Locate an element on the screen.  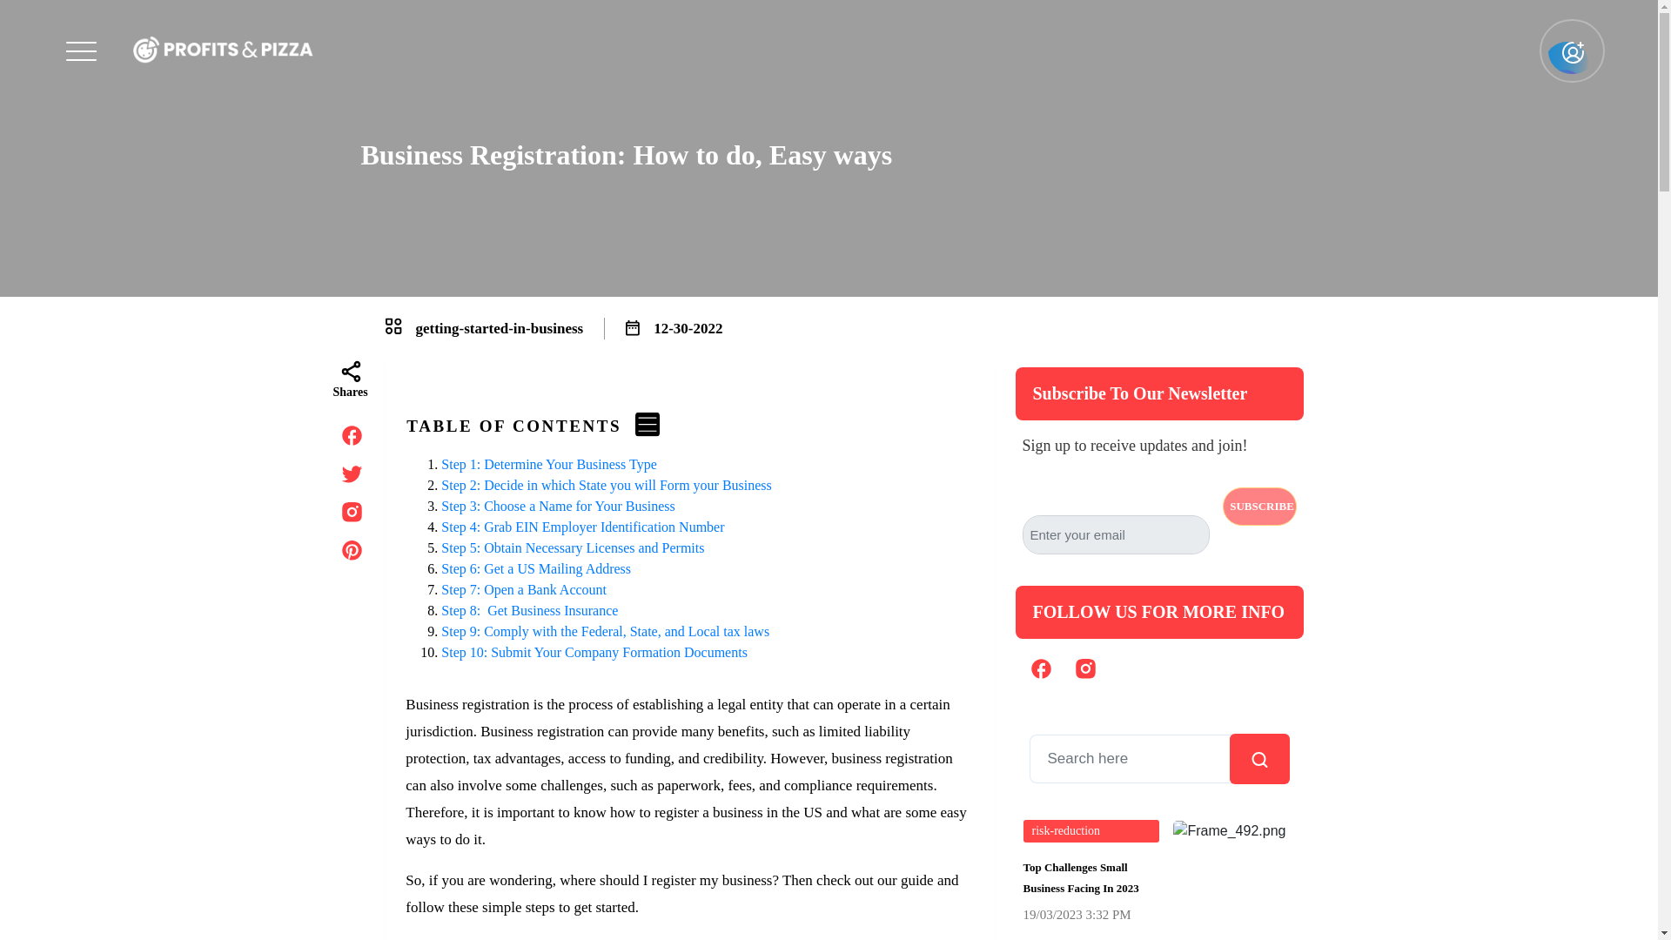
Step 8:  Get Business Insurance is located at coordinates (529, 610).